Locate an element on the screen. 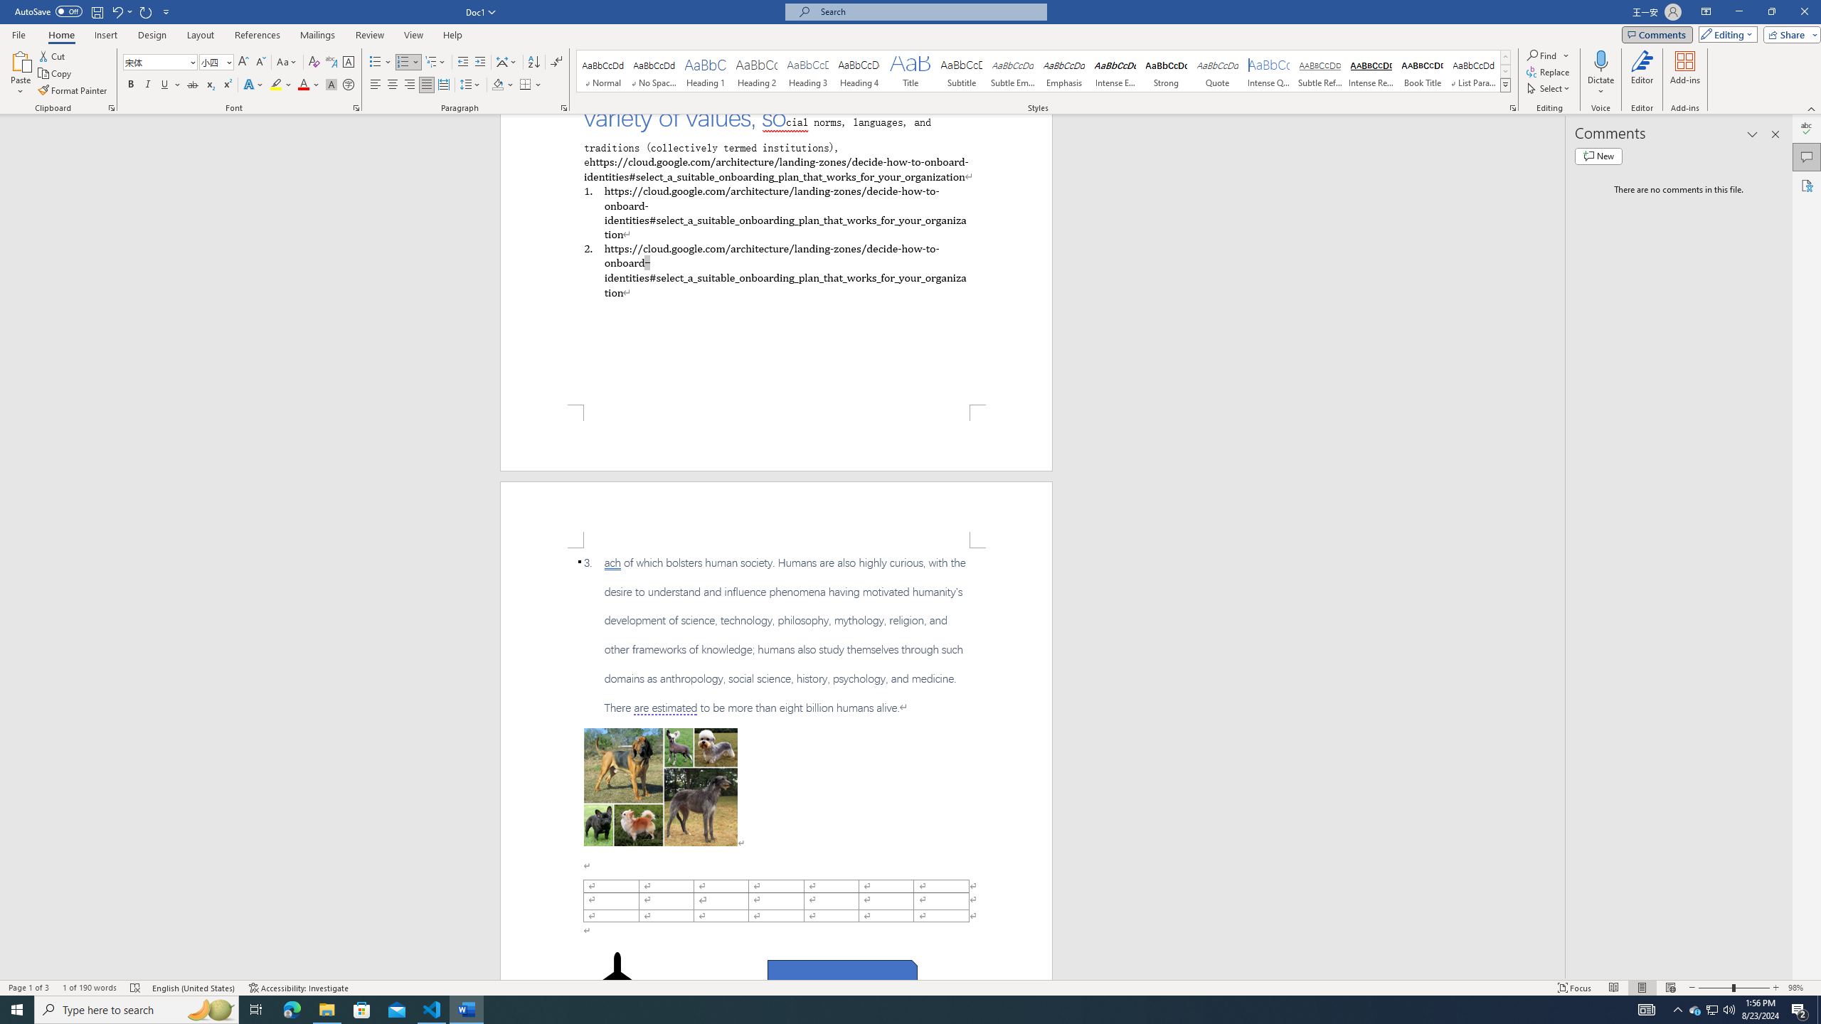 This screenshot has height=1024, width=1821. Spelling and Grammar Check Errors is located at coordinates (135, 988).